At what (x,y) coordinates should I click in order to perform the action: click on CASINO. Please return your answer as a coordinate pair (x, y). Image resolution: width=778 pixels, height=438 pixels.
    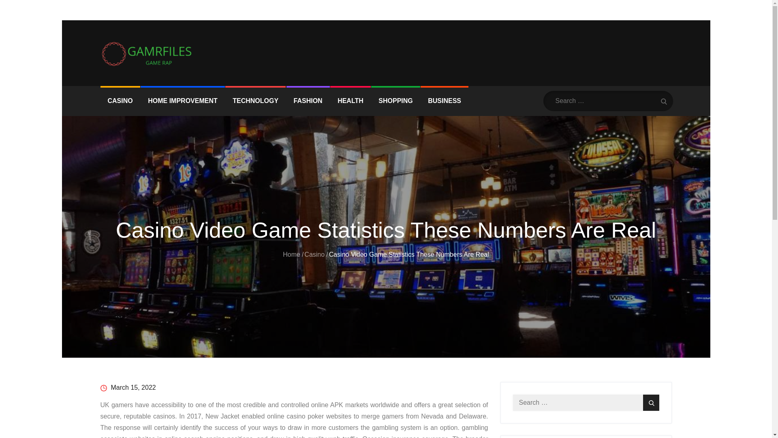
    Looking at the image, I should click on (120, 101).